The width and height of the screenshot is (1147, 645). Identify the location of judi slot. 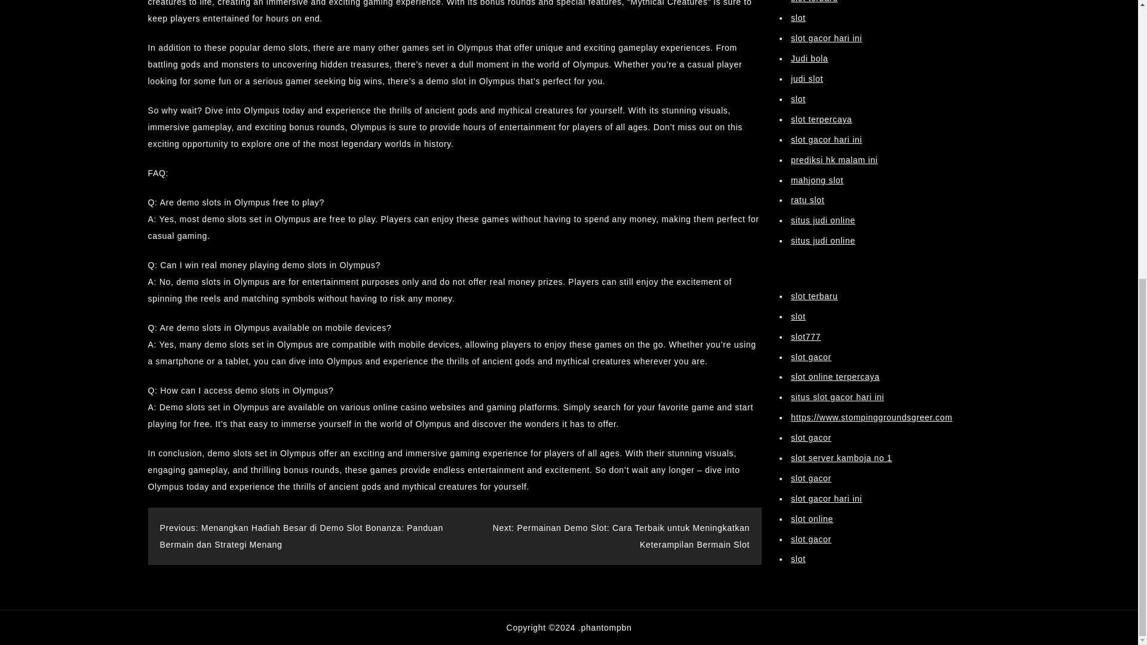
(807, 17).